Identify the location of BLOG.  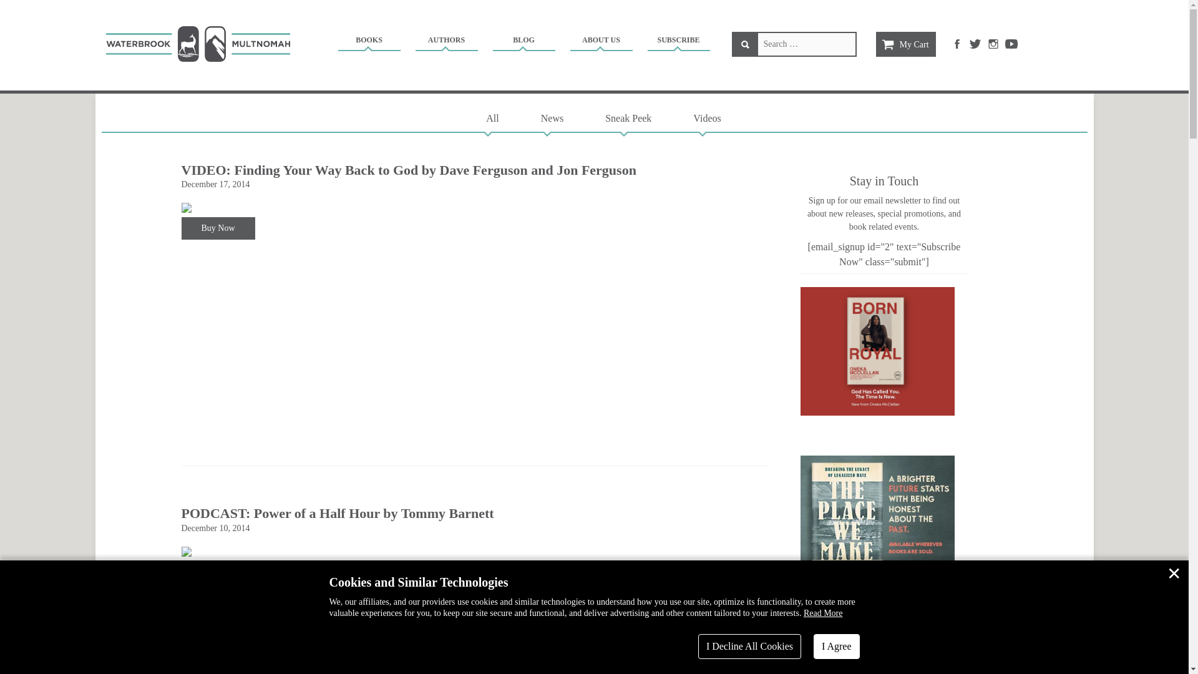
(523, 42).